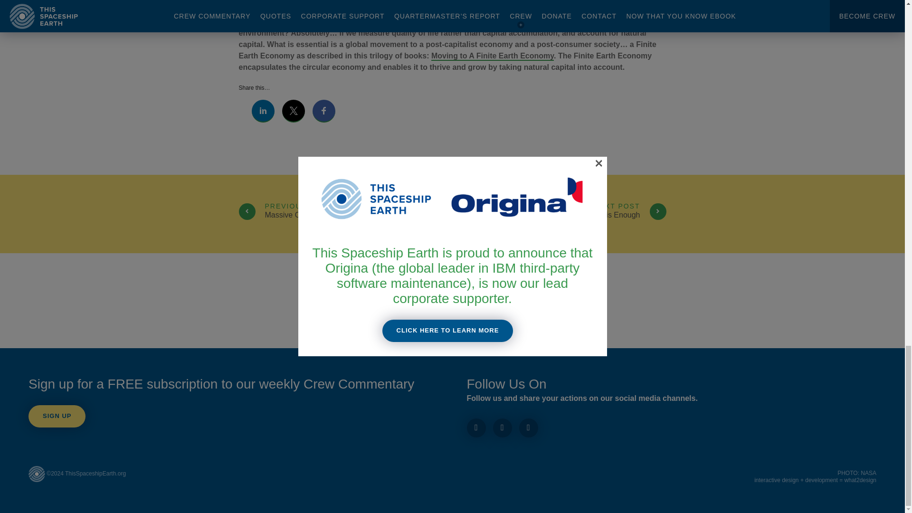 This screenshot has width=912, height=513. I want to click on NASA, so click(492, 56).